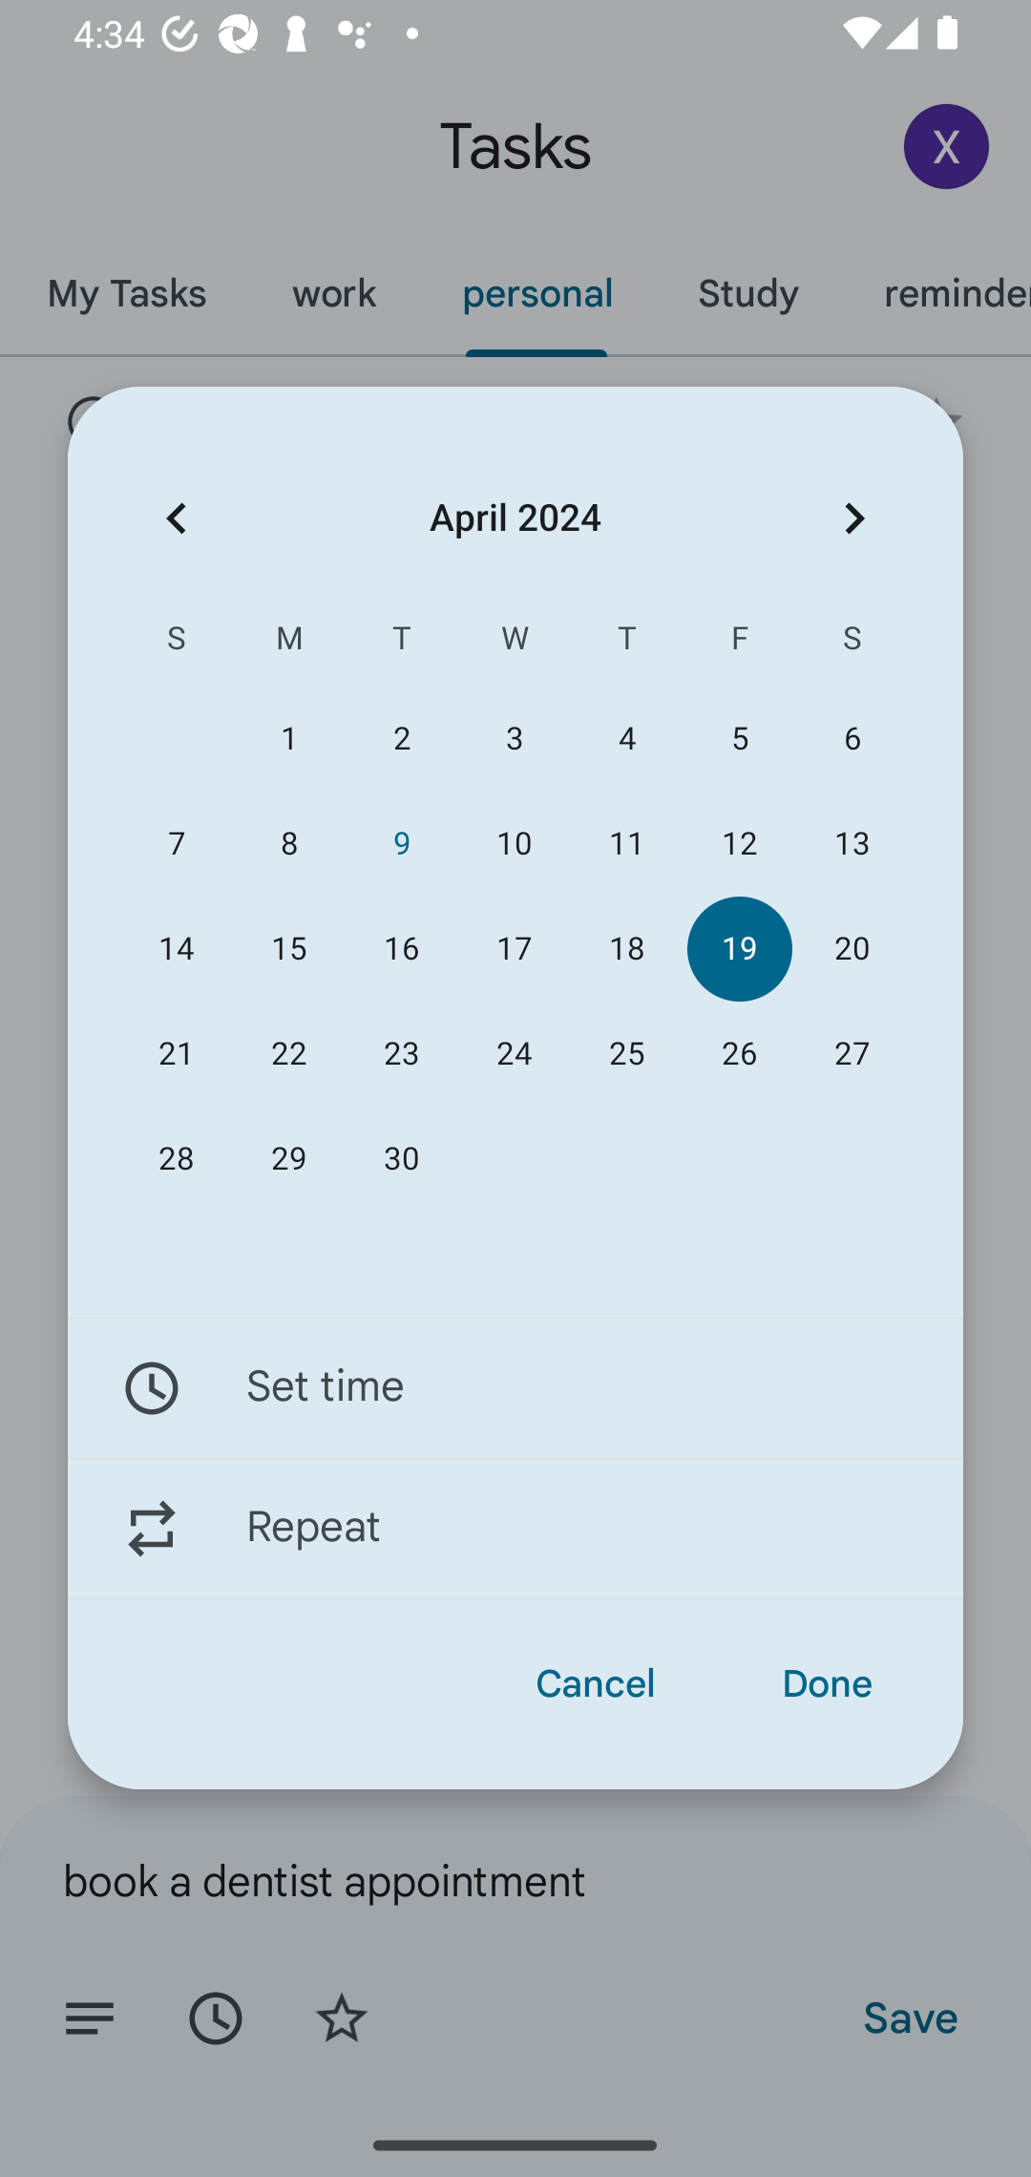 The width and height of the screenshot is (1031, 2177). What do you see at coordinates (176, 518) in the screenshot?
I see `Previous month` at bounding box center [176, 518].